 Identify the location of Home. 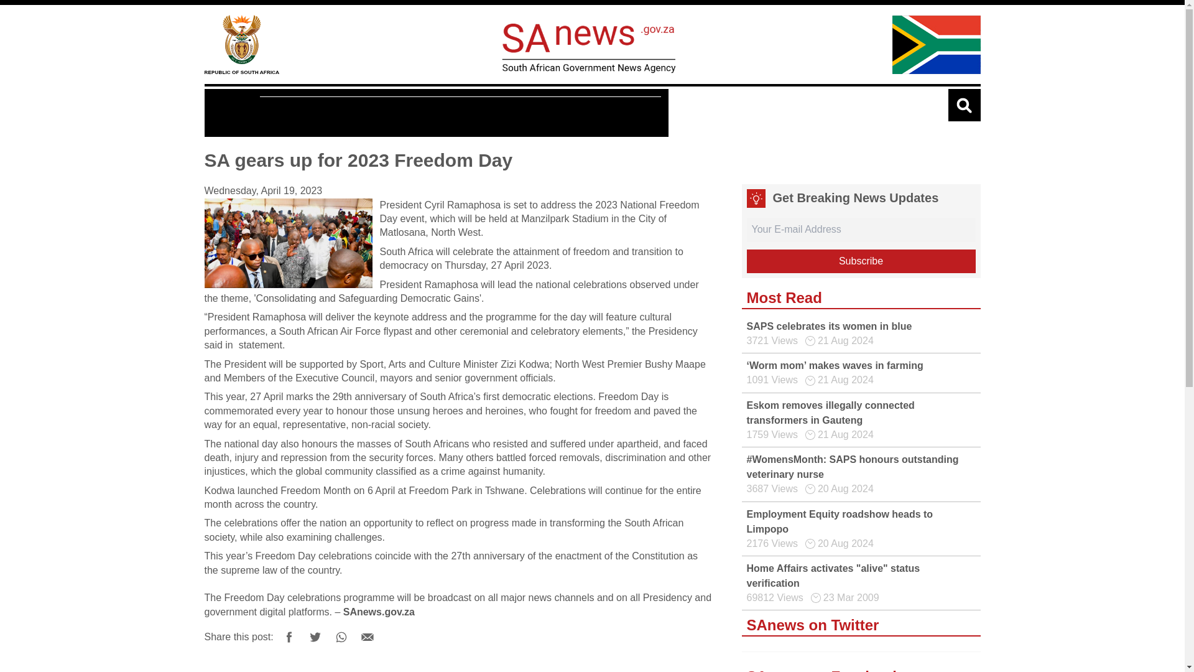
(241, 44).